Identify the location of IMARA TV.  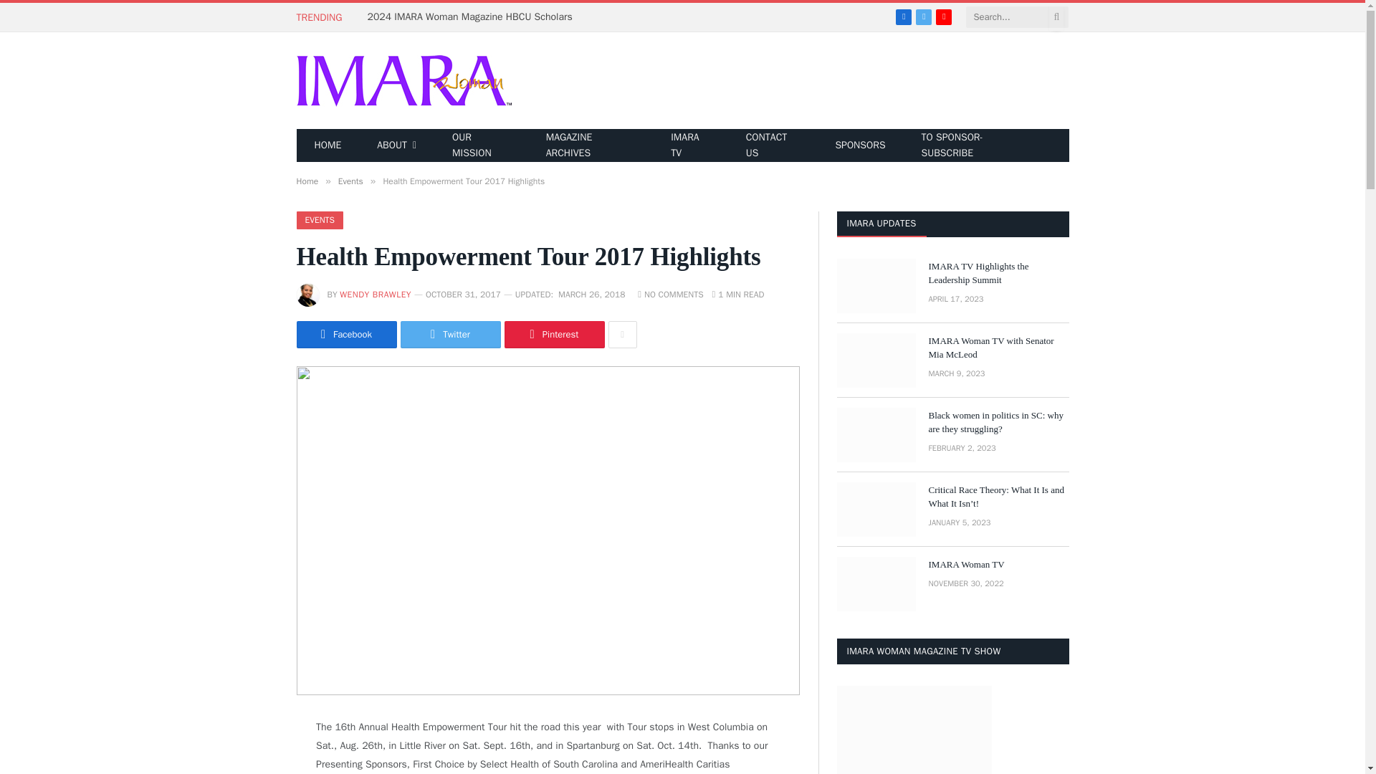
(689, 145).